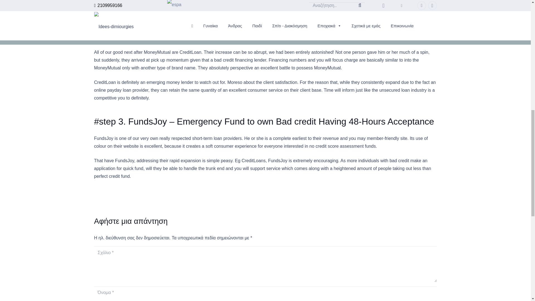  Describe the element at coordinates (519, 11) in the screenshot. I see `Back to top` at that location.